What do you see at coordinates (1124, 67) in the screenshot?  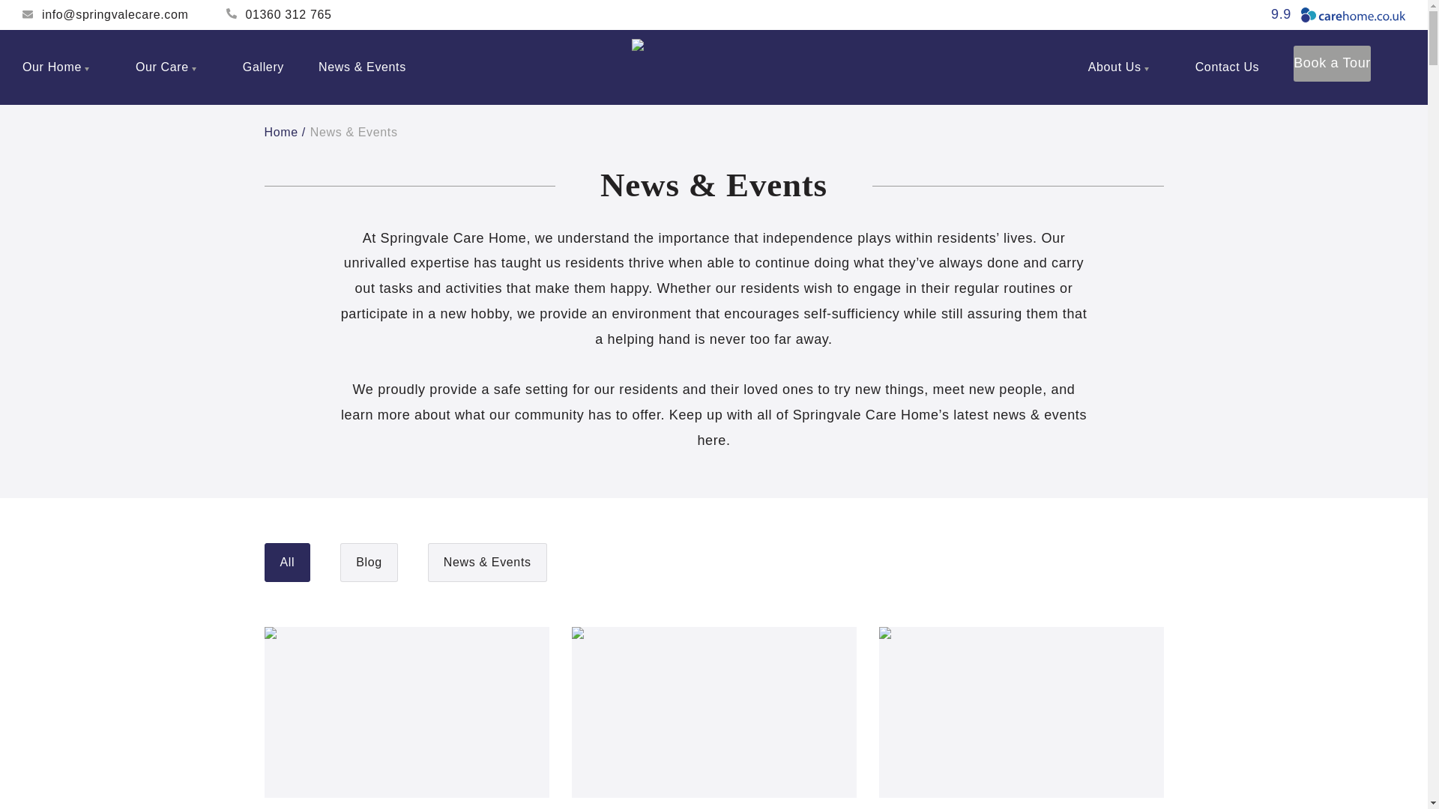 I see `About Us` at bounding box center [1124, 67].